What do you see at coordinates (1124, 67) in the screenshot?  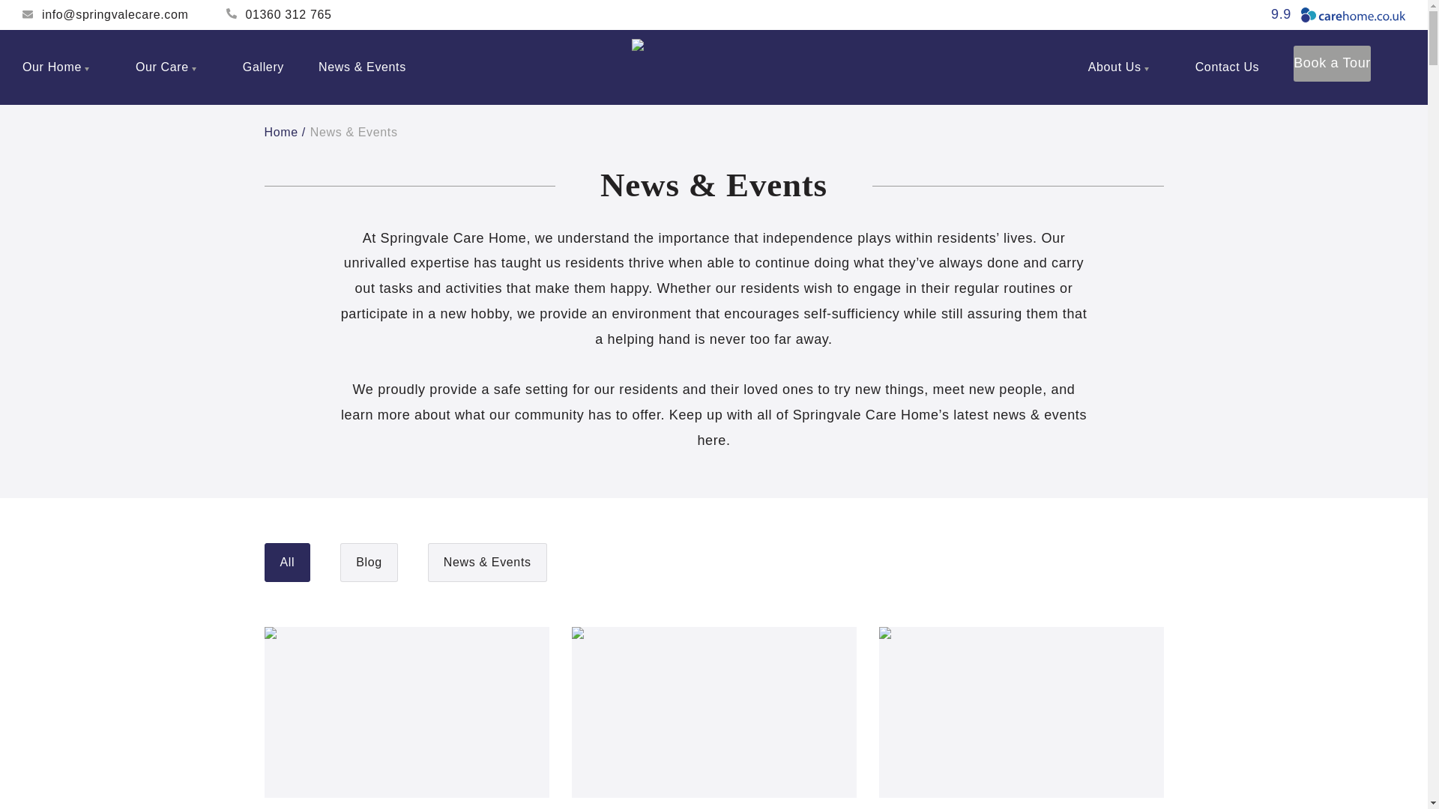 I see `About Us` at bounding box center [1124, 67].